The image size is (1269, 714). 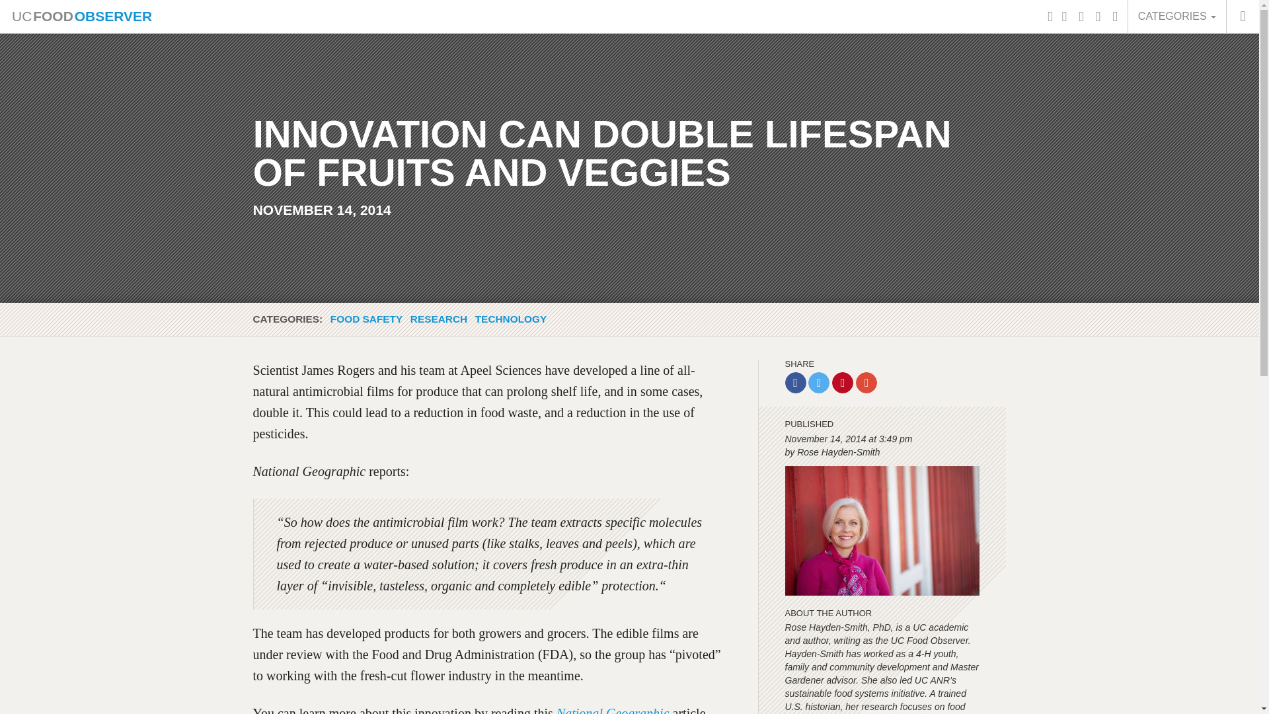 What do you see at coordinates (366, 319) in the screenshot?
I see `FOOD SAFETY` at bounding box center [366, 319].